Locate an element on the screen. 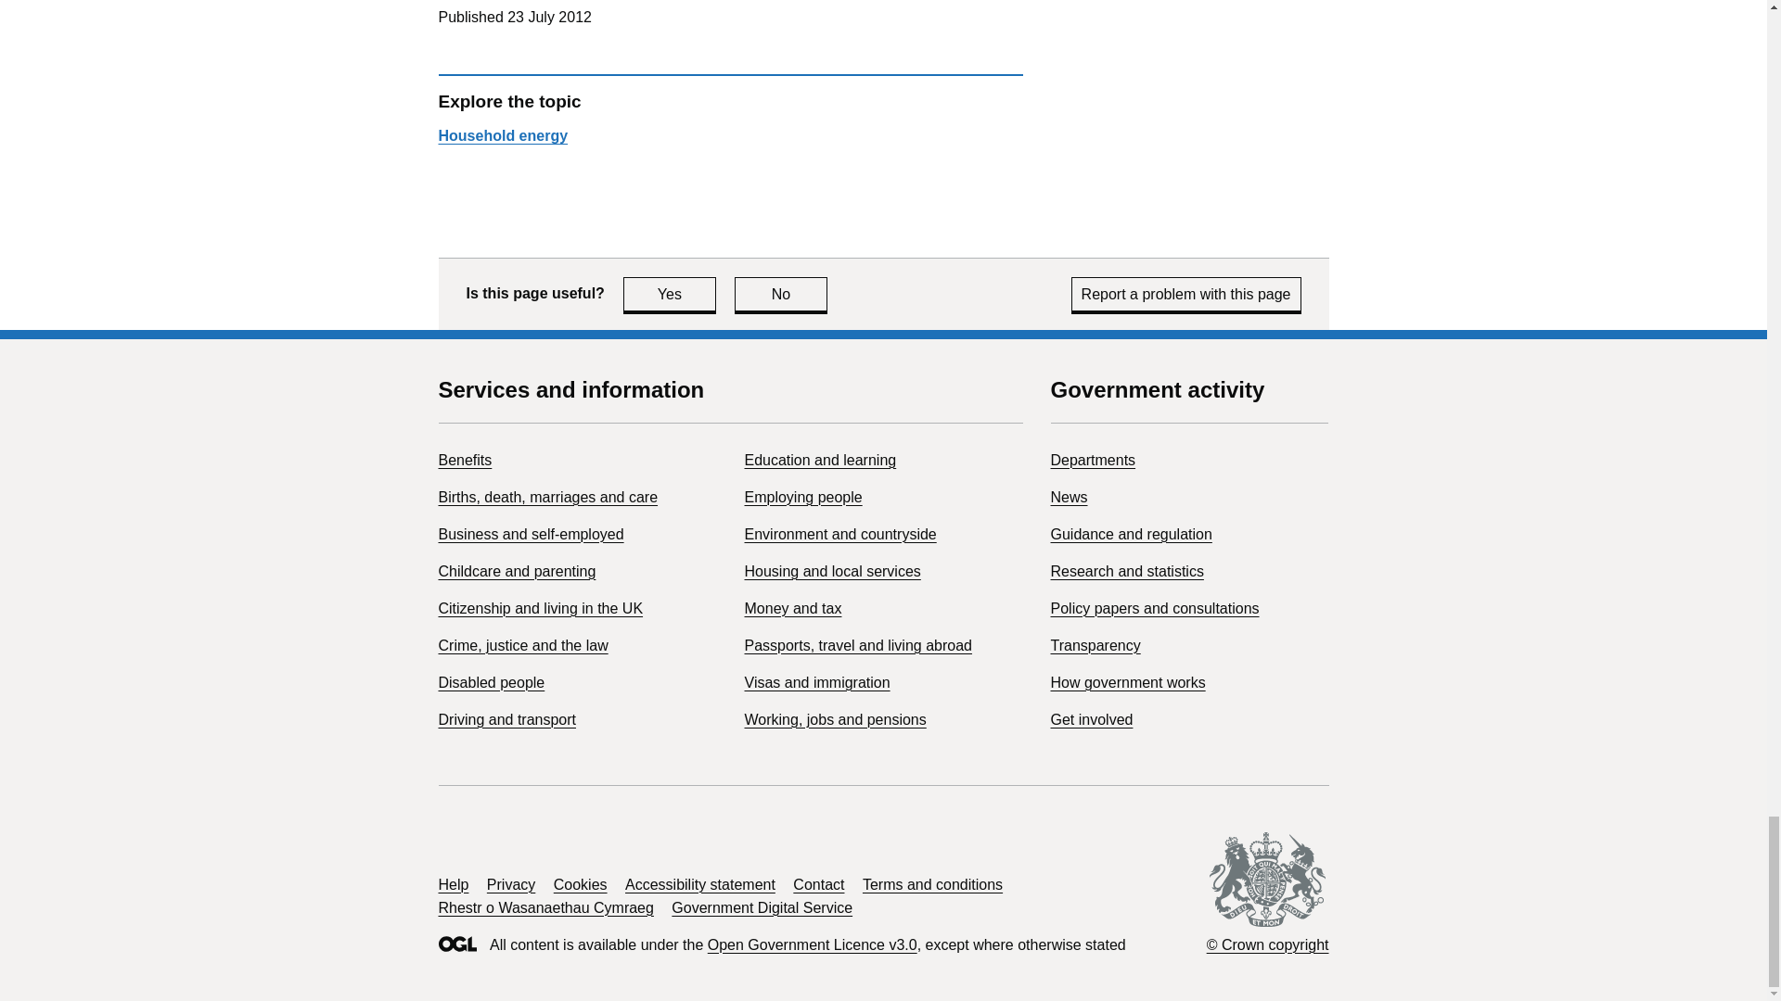  Money and tax is located at coordinates (792, 608).